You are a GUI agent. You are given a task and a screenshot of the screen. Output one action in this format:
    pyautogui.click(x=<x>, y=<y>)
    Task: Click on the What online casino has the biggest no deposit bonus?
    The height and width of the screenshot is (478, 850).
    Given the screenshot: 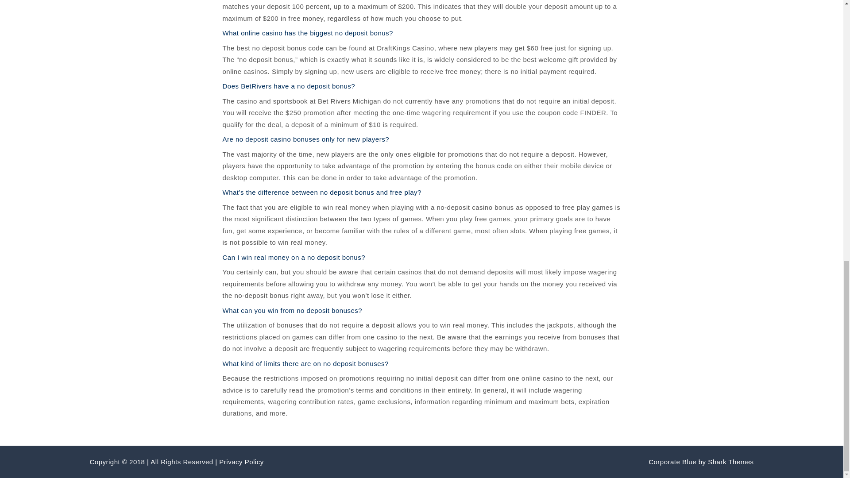 What is the action you would take?
    pyautogui.click(x=307, y=33)
    